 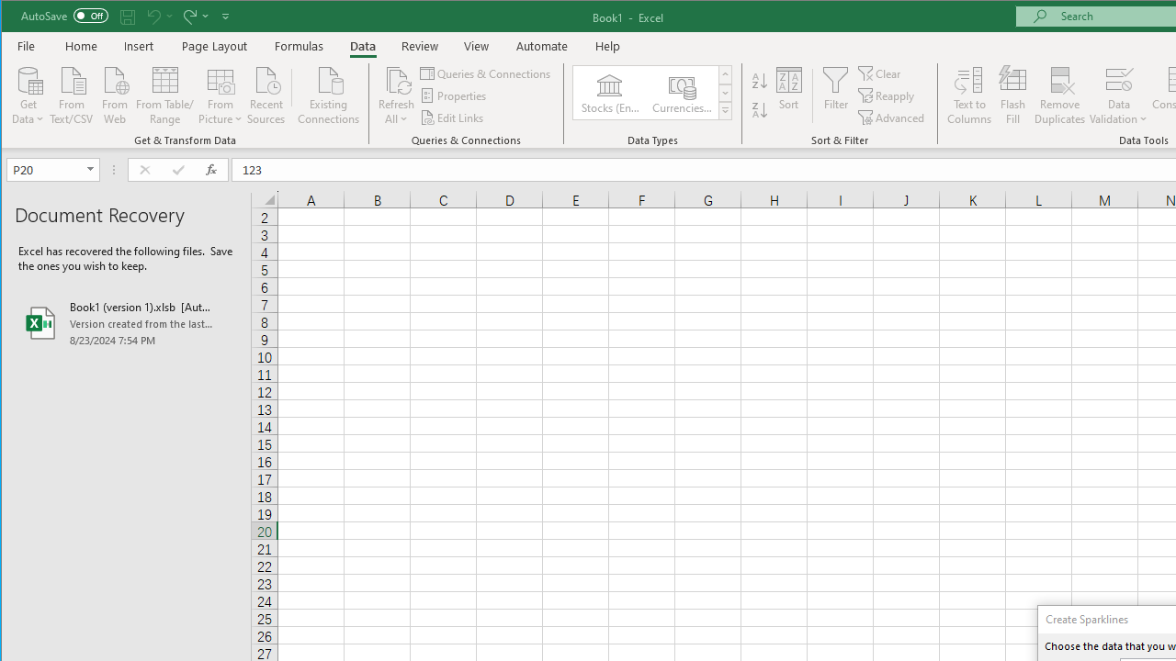 What do you see at coordinates (72, 94) in the screenshot?
I see `From Text/CSV` at bounding box center [72, 94].